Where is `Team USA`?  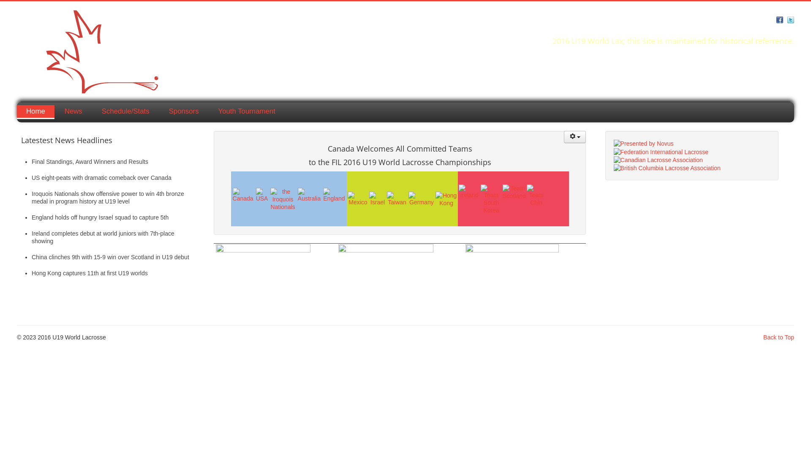 Team USA is located at coordinates (262, 195).